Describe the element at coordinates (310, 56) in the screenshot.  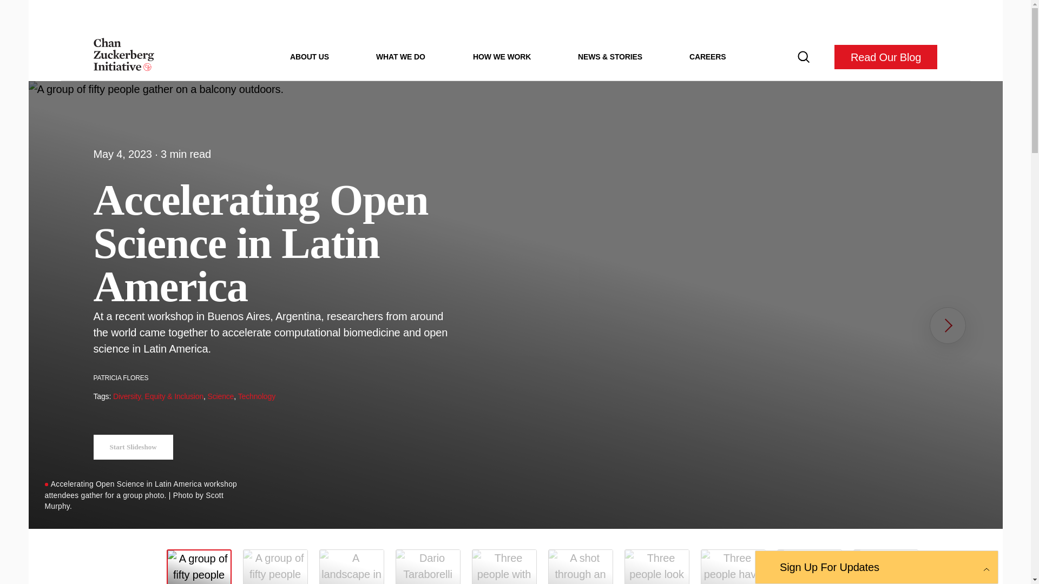
I see `ABOUT US` at that location.